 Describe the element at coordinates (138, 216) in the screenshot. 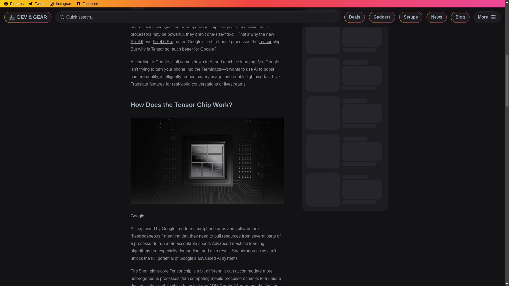

I see `Google` at that location.